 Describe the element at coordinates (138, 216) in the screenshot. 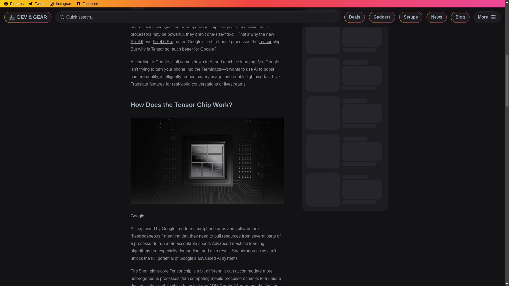

I see `Google` at that location.